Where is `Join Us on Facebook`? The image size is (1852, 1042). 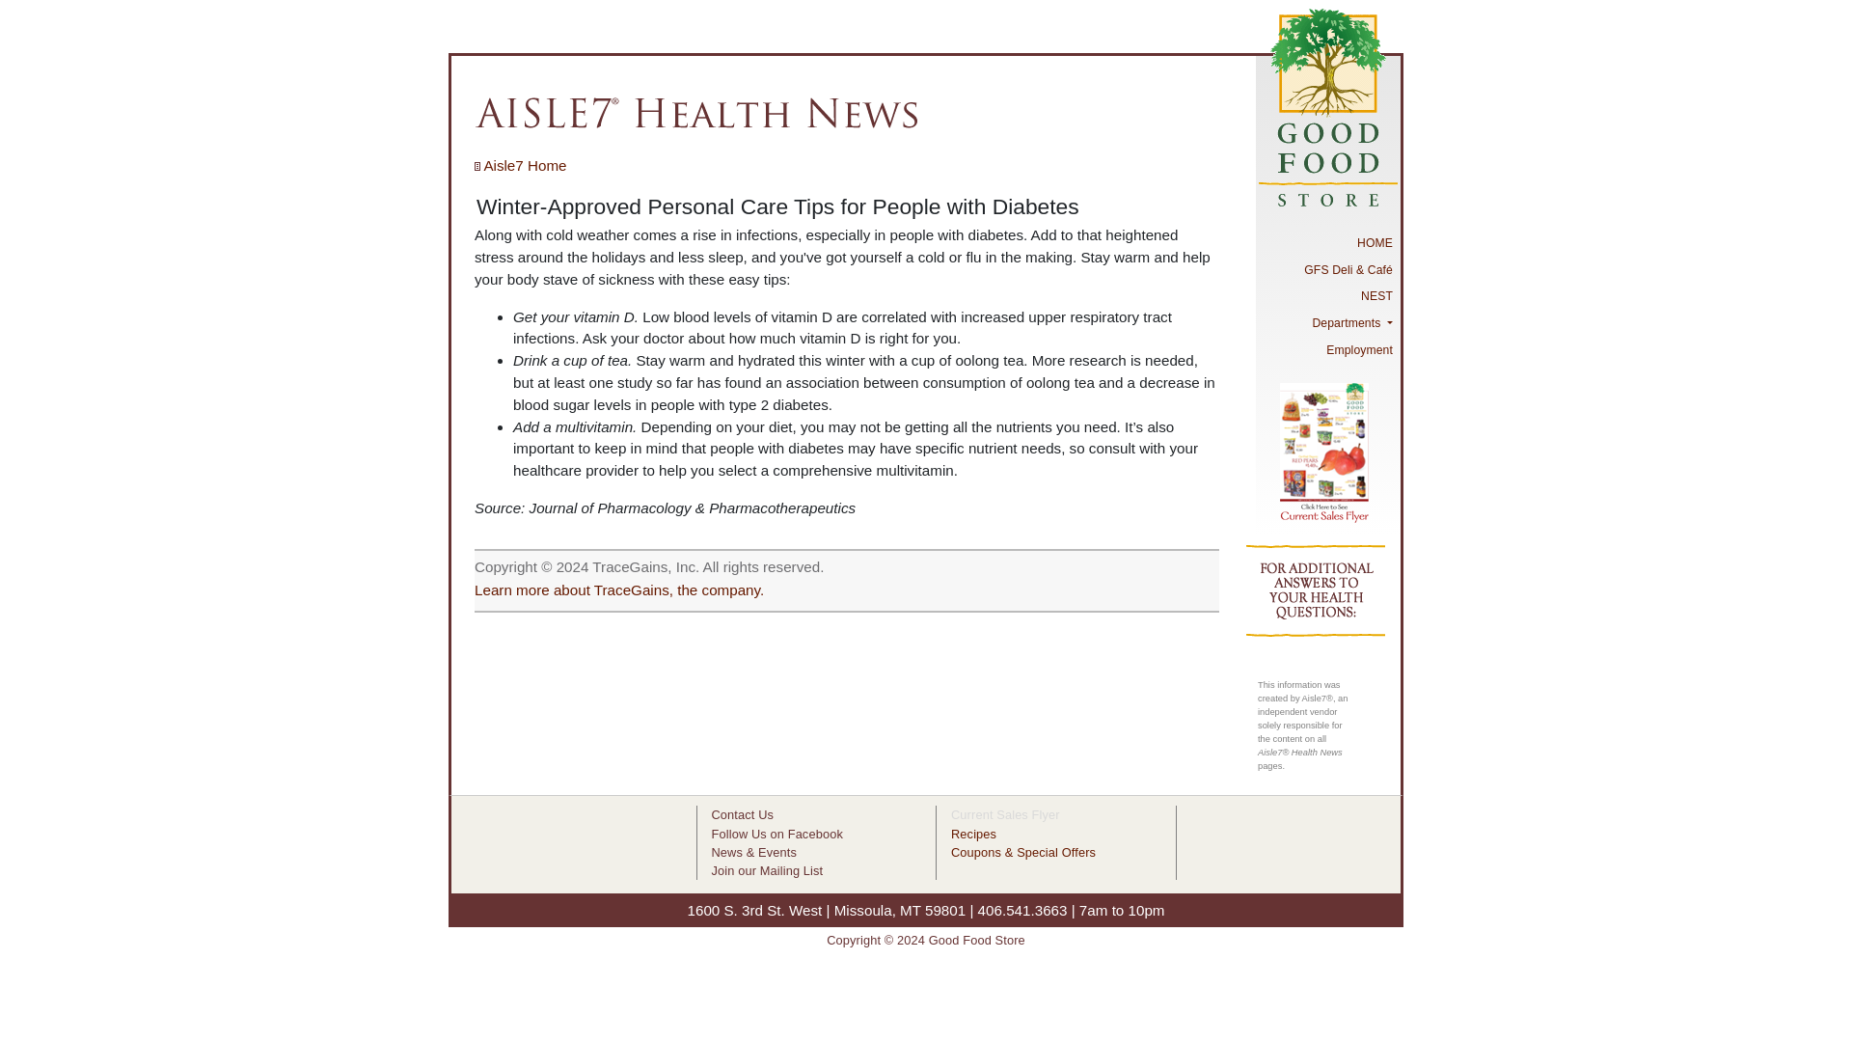
Join Us on Facebook is located at coordinates (776, 834).